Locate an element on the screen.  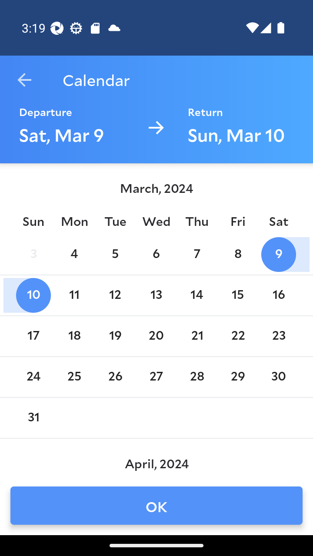
22 is located at coordinates (237, 336).